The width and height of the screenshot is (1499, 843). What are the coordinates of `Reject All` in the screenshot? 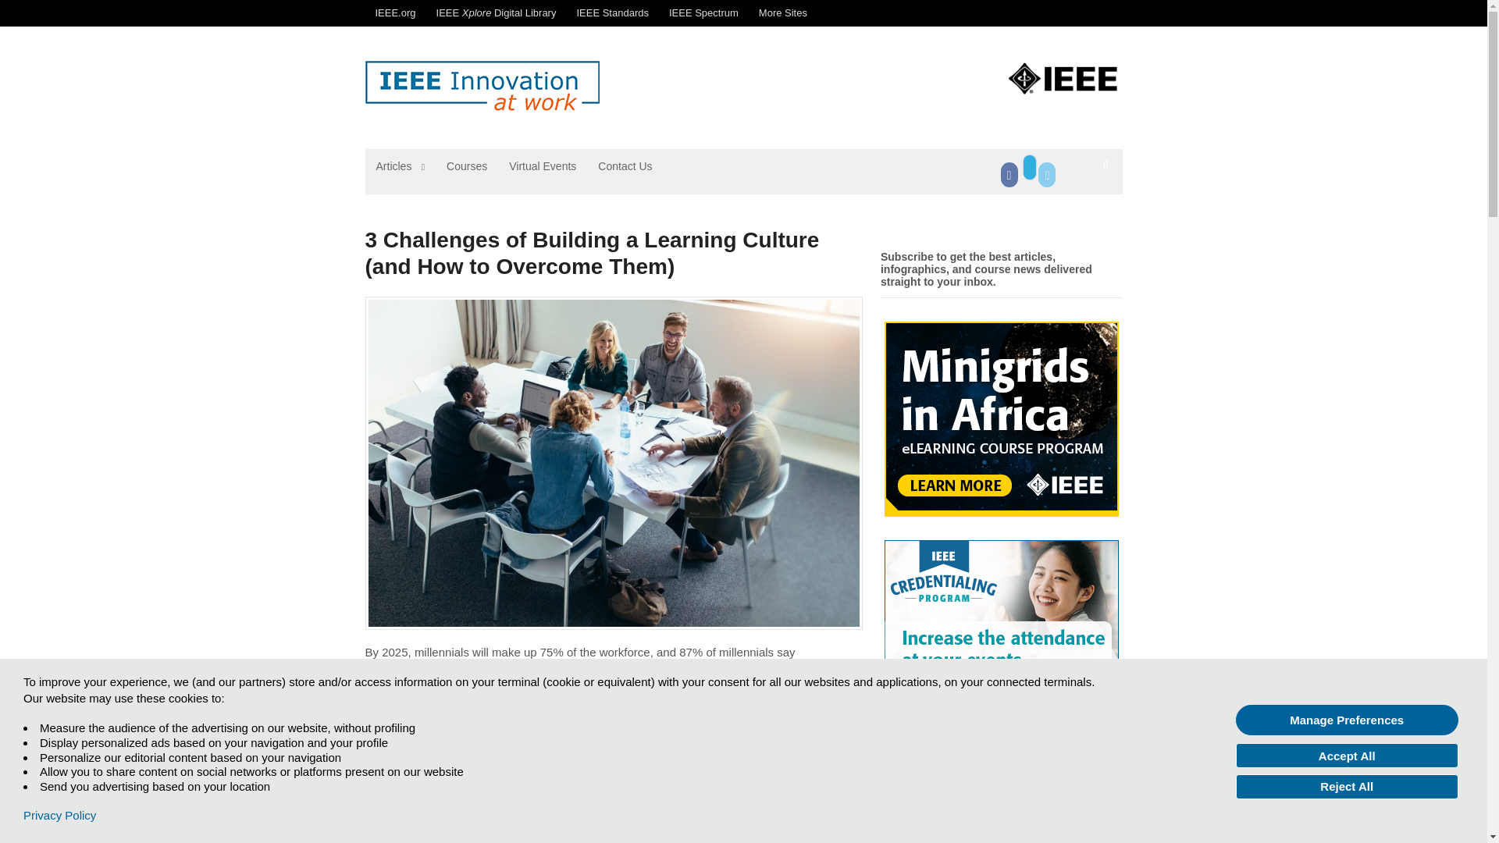 It's located at (1347, 787).